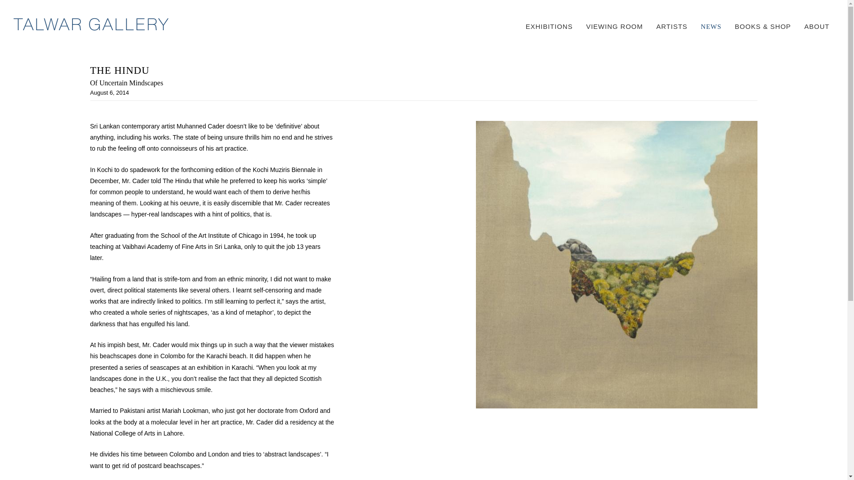  Describe the element at coordinates (549, 26) in the screenshot. I see `EXHIBITIONS` at that location.